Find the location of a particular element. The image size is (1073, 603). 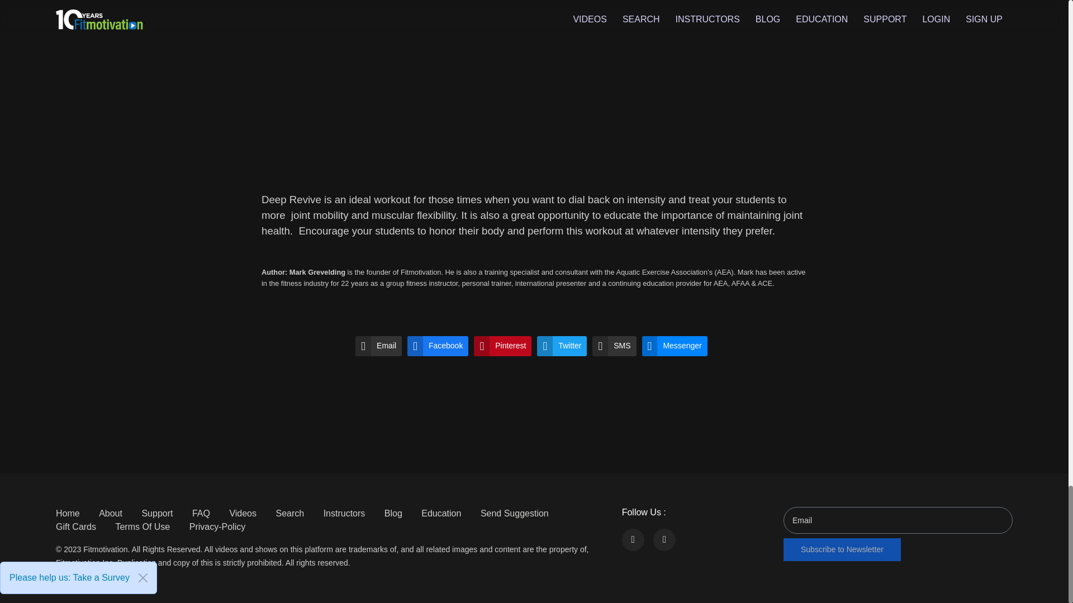

SMS is located at coordinates (614, 346).